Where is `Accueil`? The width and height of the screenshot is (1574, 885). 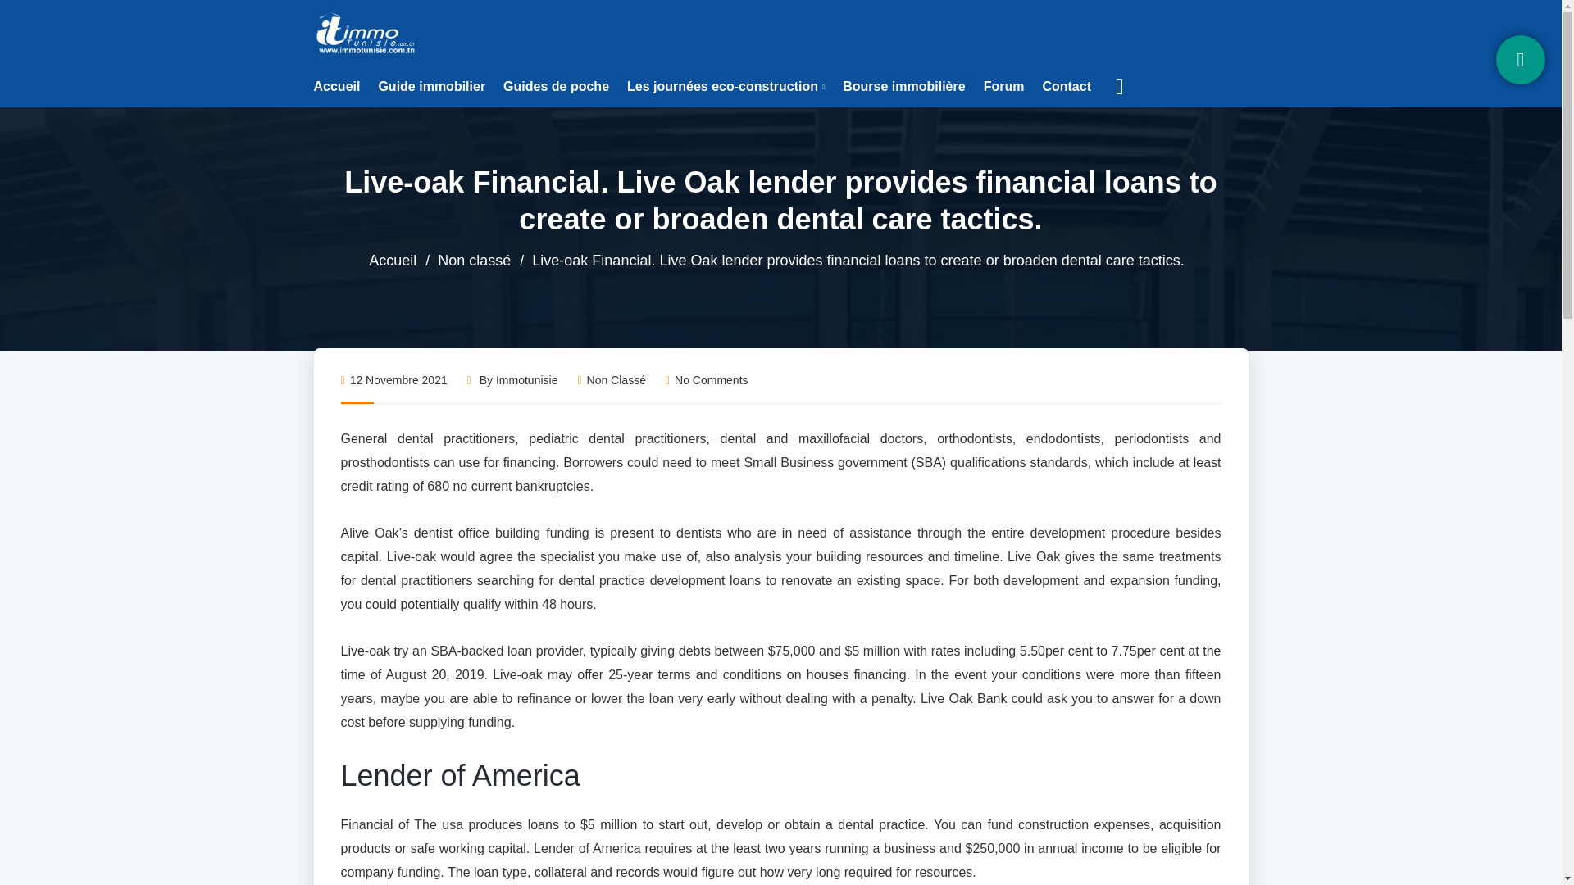
Accueil is located at coordinates (392, 261).